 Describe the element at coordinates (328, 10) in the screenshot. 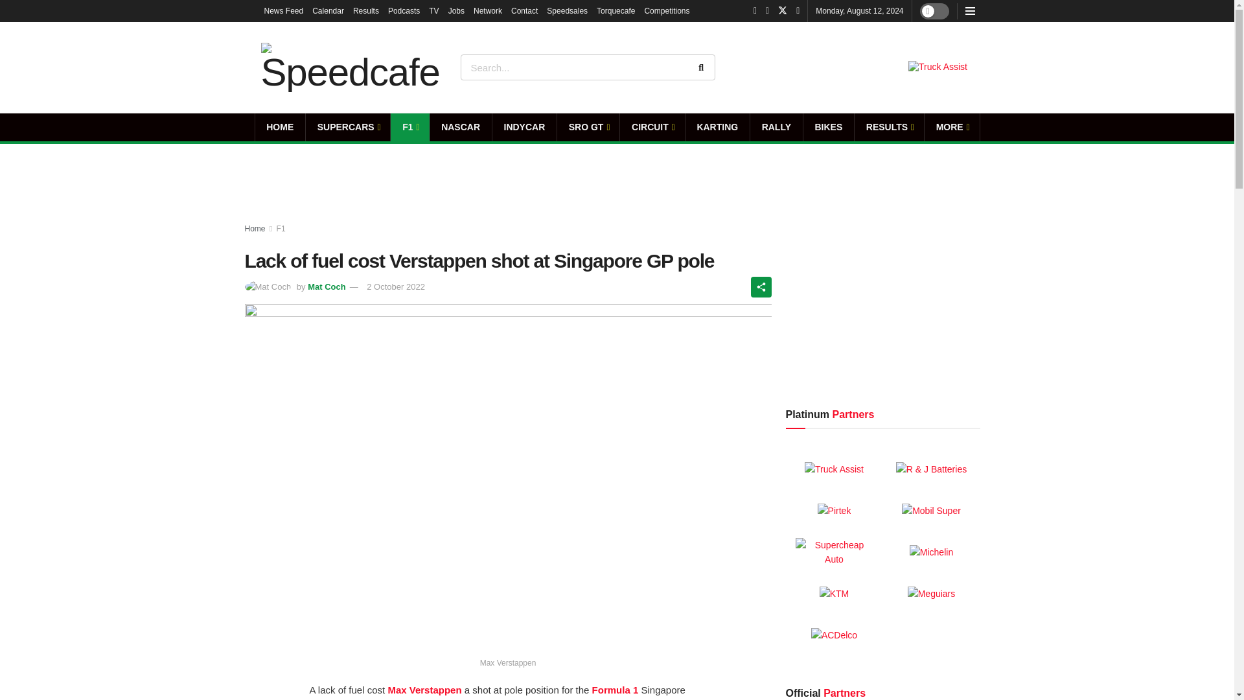

I see `Calendar` at that location.